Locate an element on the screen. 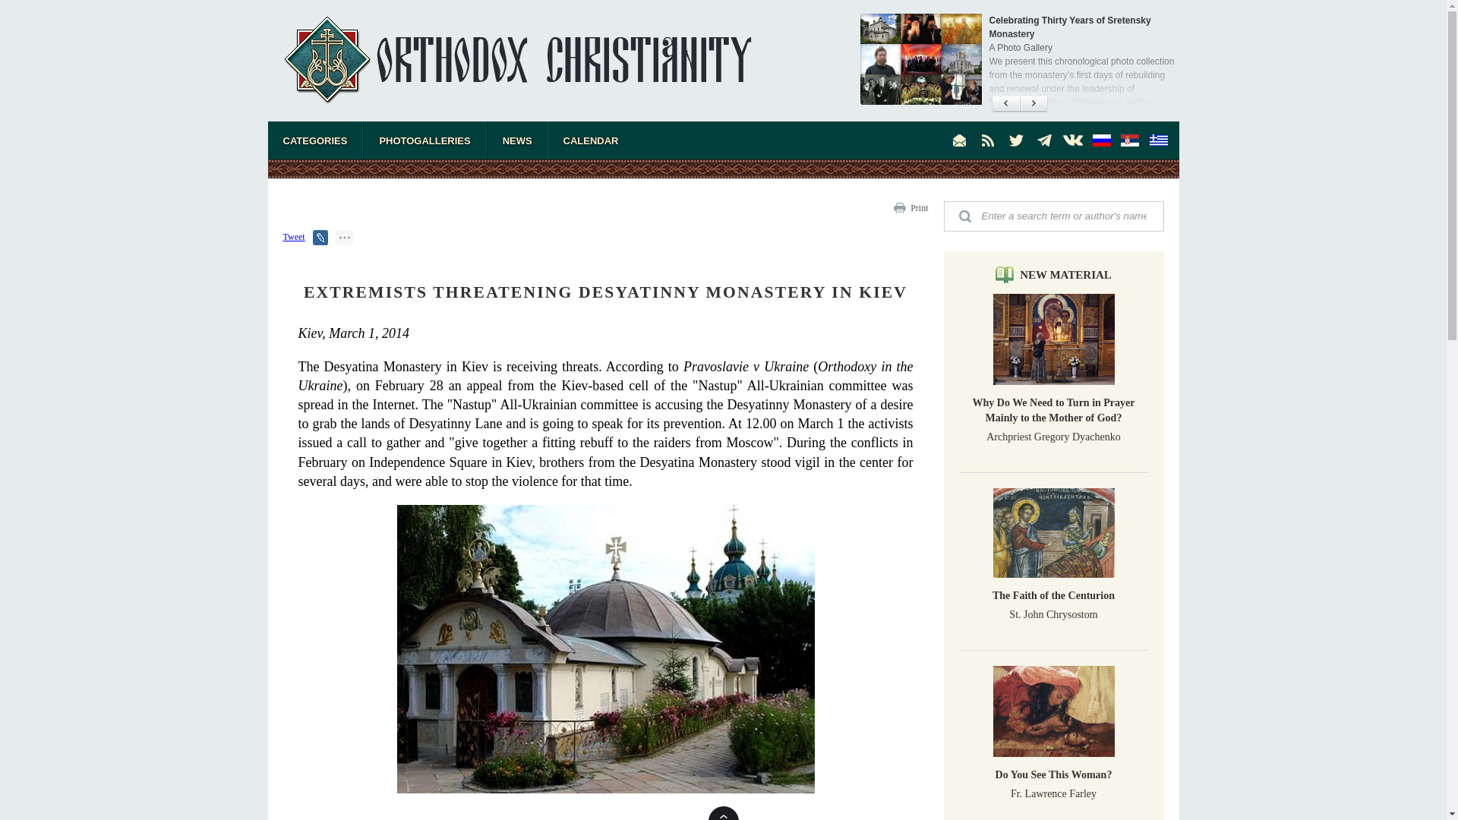  Greek is located at coordinates (1157, 140).